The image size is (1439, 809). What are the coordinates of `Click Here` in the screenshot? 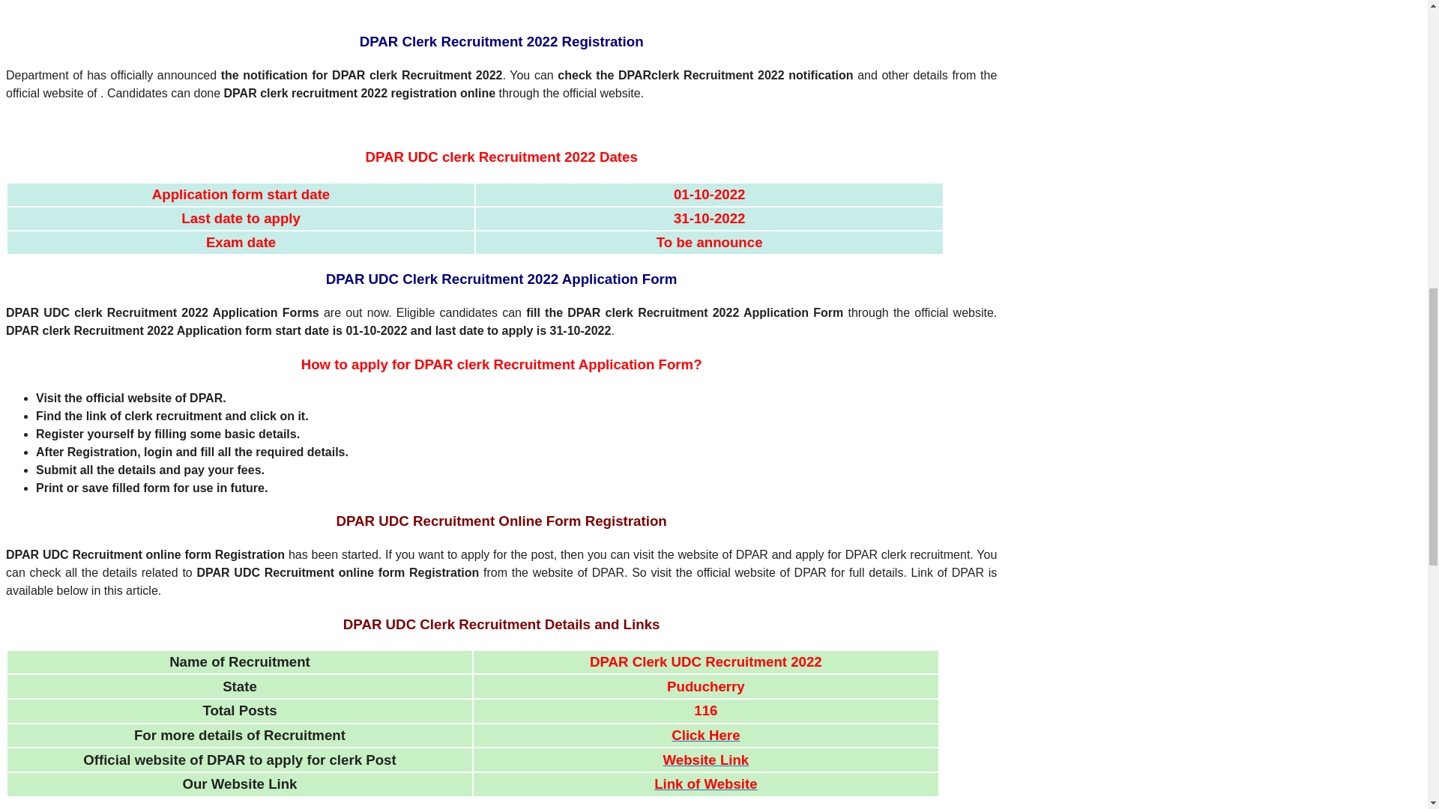 It's located at (705, 736).